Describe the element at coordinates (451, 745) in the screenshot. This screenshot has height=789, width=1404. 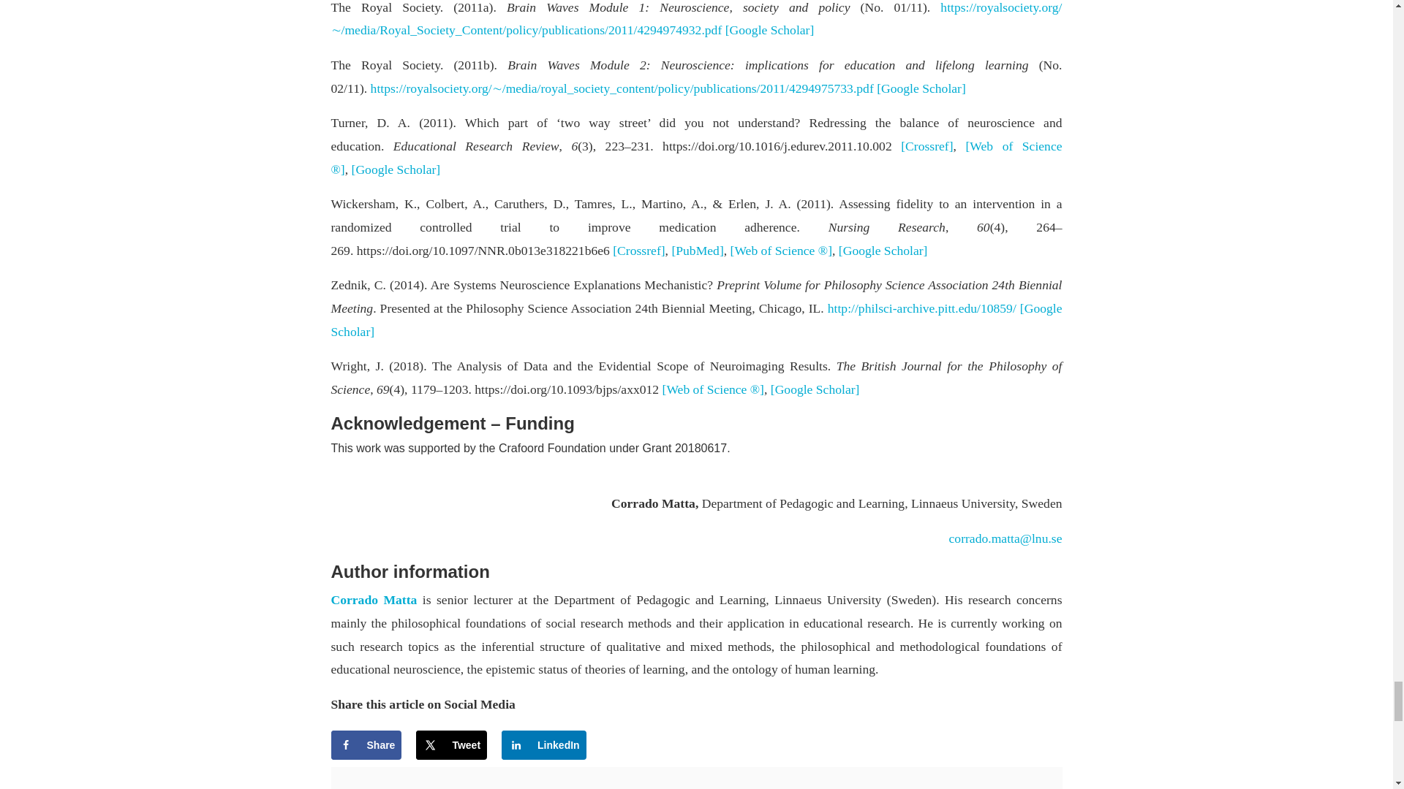
I see `Share on X` at that location.